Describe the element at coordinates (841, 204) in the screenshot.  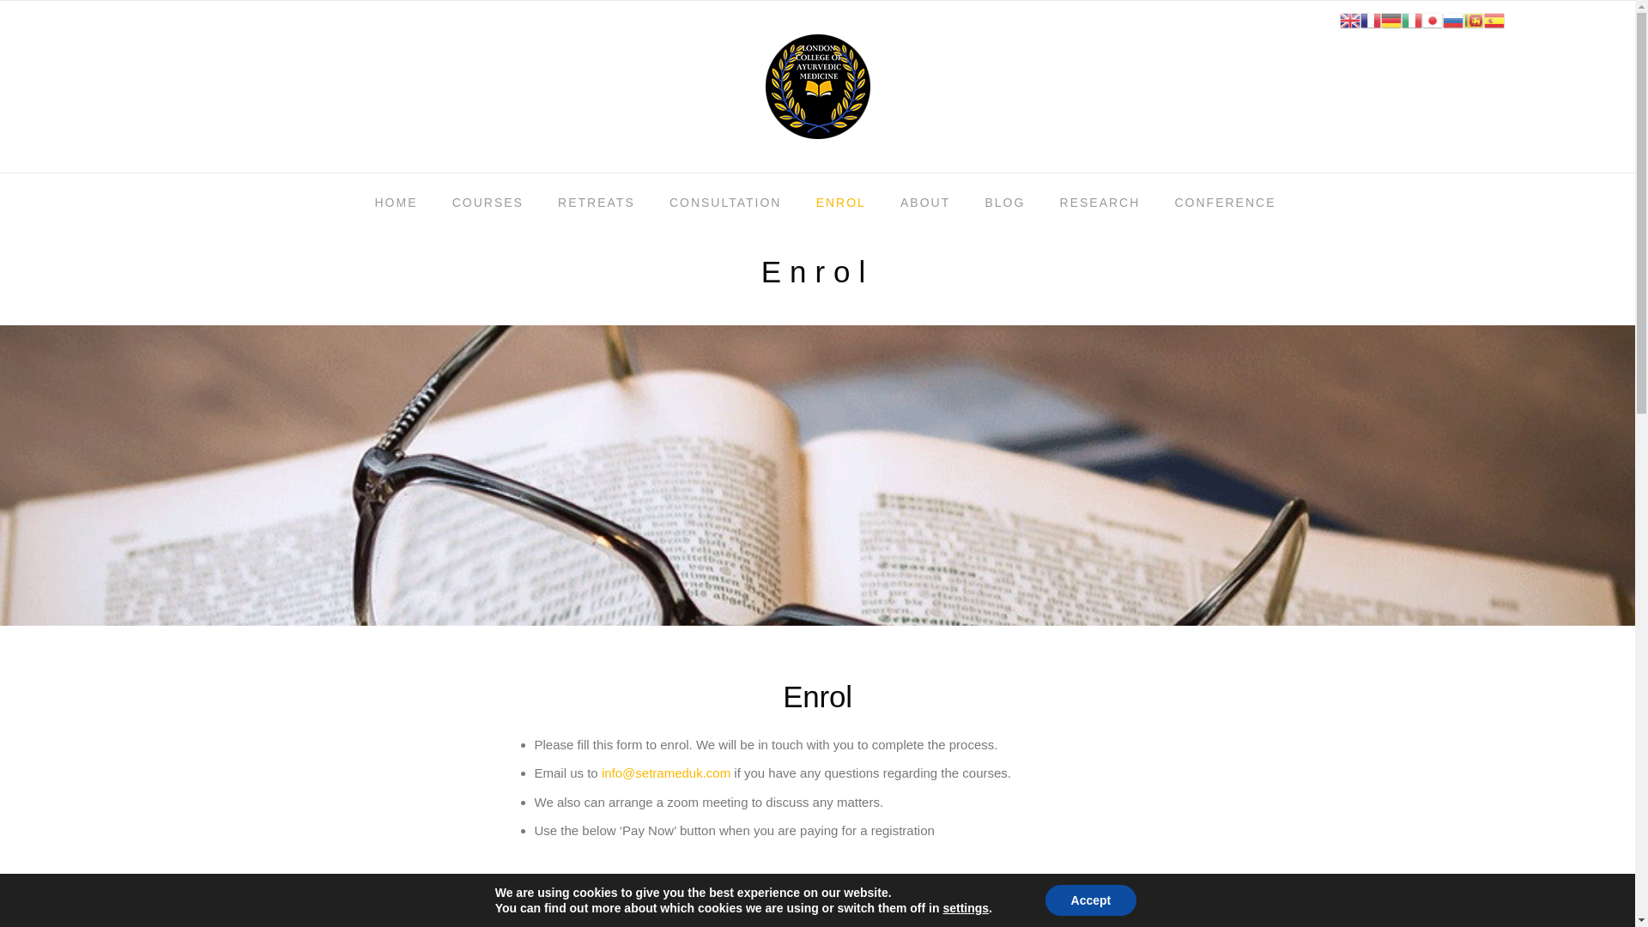
I see `ENROL` at that location.